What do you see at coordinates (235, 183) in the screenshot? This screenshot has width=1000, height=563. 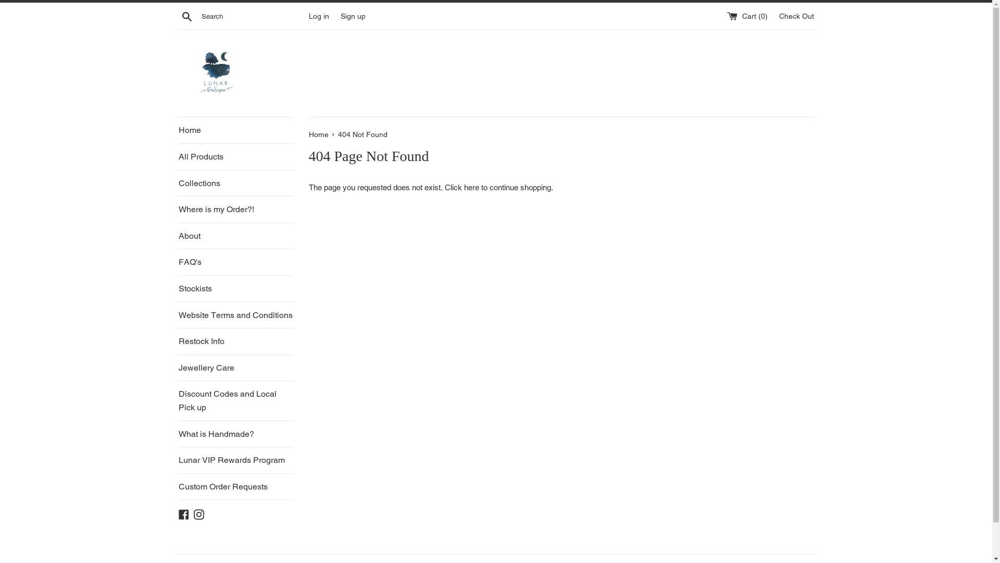 I see `Collections` at bounding box center [235, 183].